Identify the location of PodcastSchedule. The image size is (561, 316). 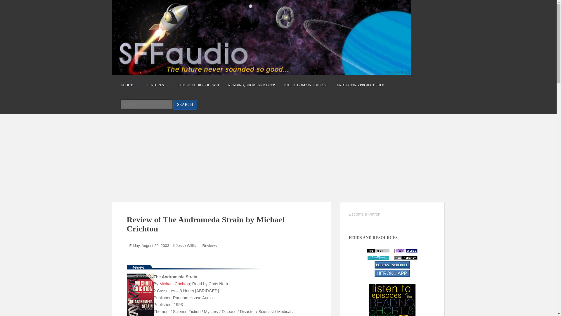
(392, 273).